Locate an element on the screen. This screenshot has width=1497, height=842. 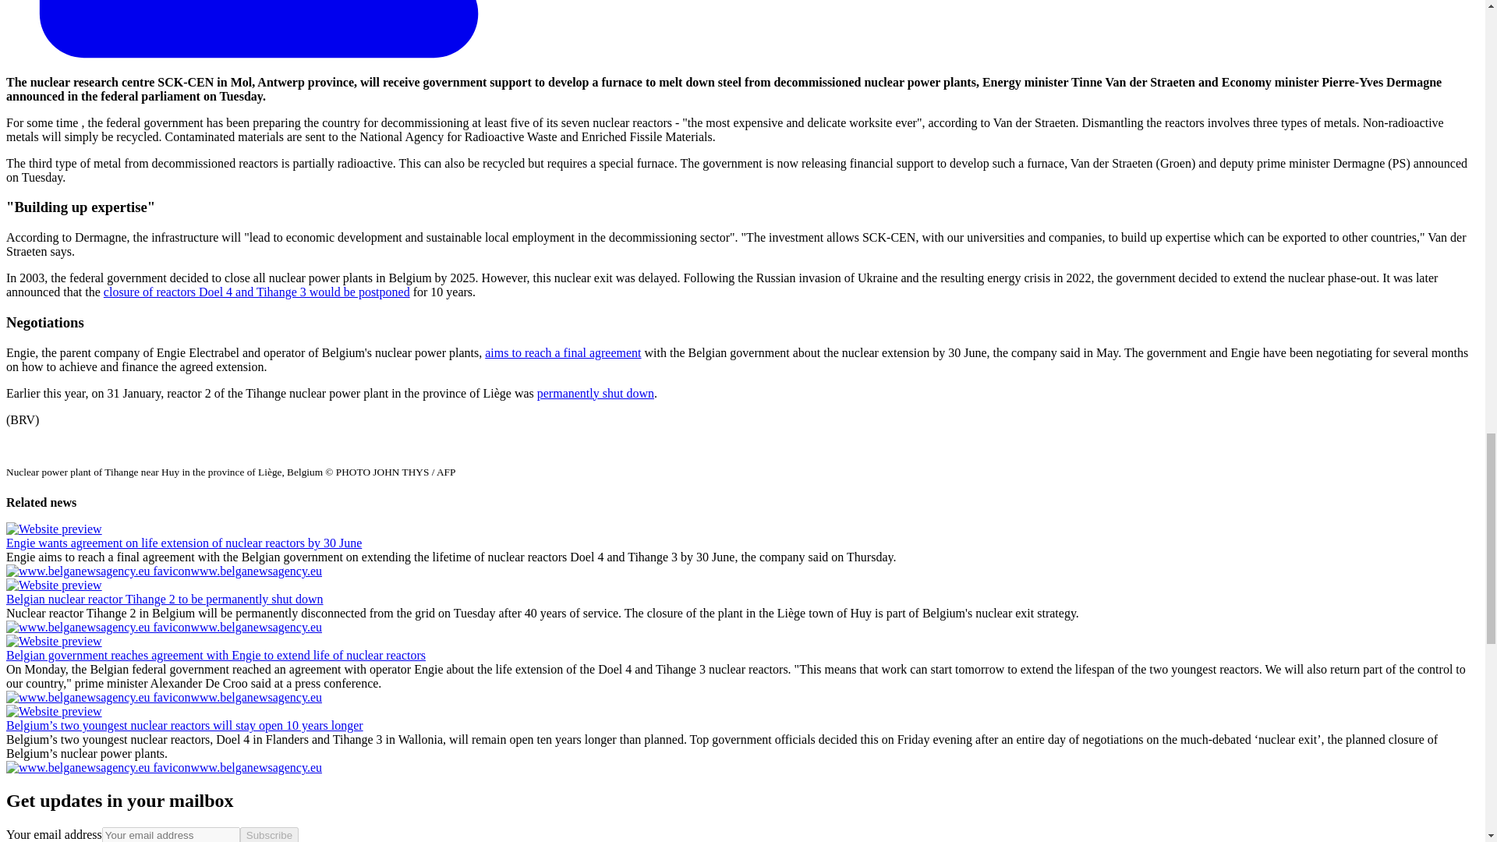
www.belganewsagency.eu is located at coordinates (164, 627).